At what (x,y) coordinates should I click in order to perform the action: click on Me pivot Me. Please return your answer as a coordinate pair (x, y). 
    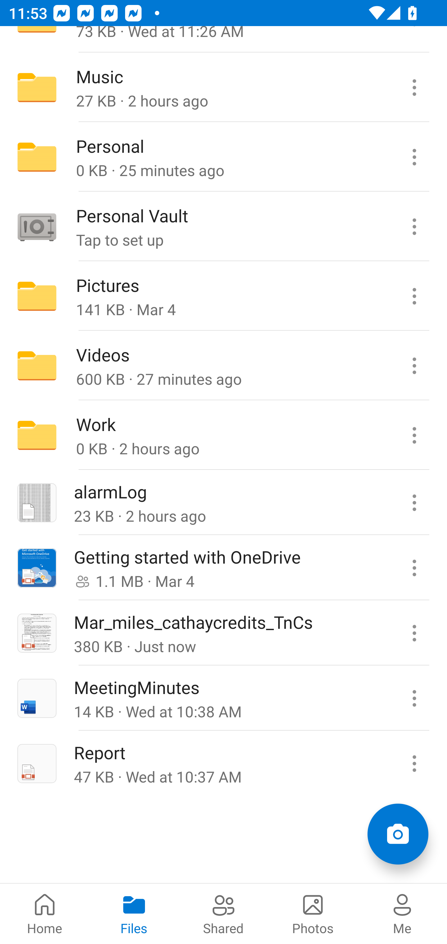
    Looking at the image, I should click on (402, 914).